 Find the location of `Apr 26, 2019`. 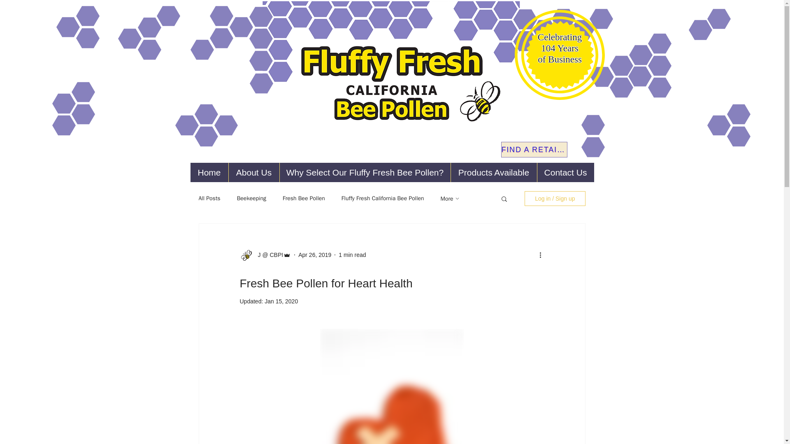

Apr 26, 2019 is located at coordinates (314, 255).